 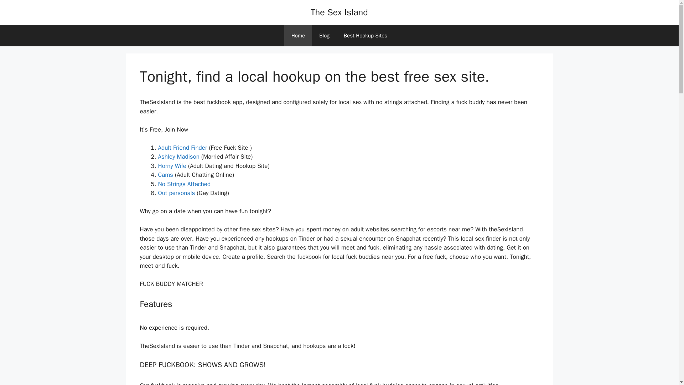 I want to click on Ashley Madison, so click(x=179, y=156).